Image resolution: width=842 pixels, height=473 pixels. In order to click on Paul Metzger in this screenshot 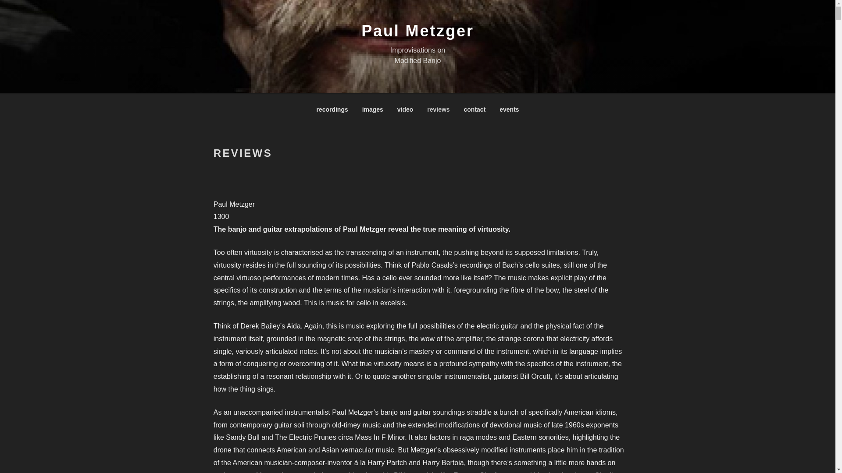, I will do `click(417, 31)`.